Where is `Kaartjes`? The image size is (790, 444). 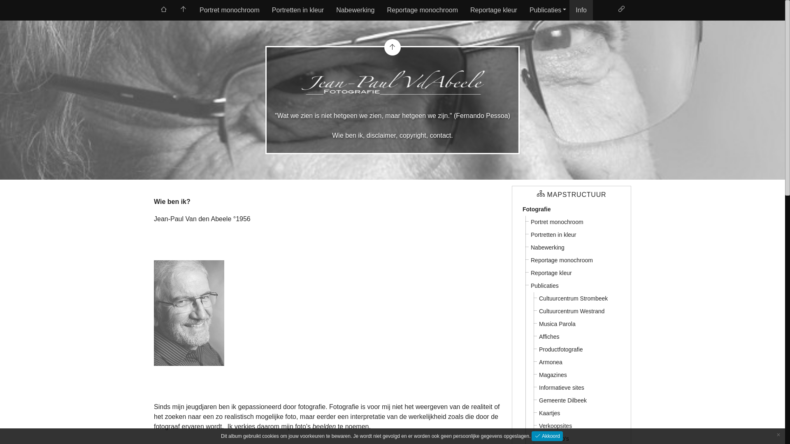
Kaartjes is located at coordinates (550, 414).